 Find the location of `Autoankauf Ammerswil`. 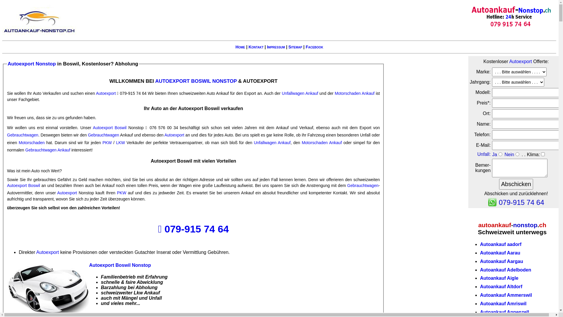

Autoankauf Ammerswil is located at coordinates (506, 295).